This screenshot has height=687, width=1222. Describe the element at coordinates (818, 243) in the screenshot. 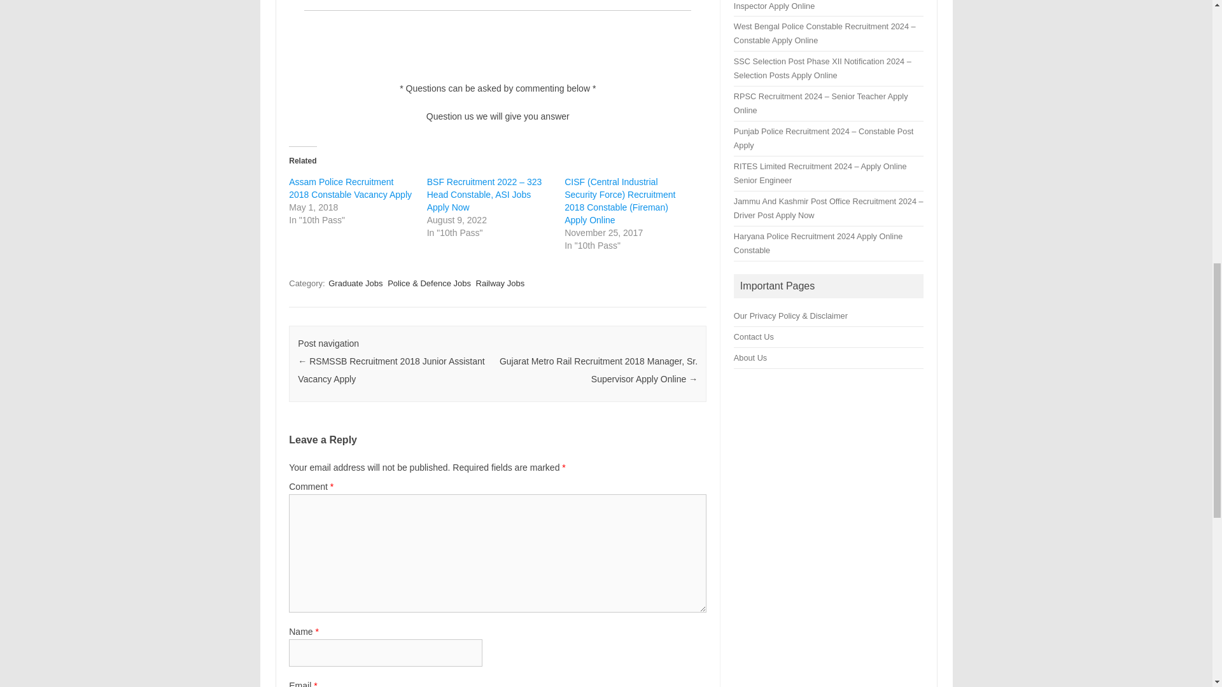

I see `Haryana Police Recruitment 2024 Apply Online Constable` at that location.